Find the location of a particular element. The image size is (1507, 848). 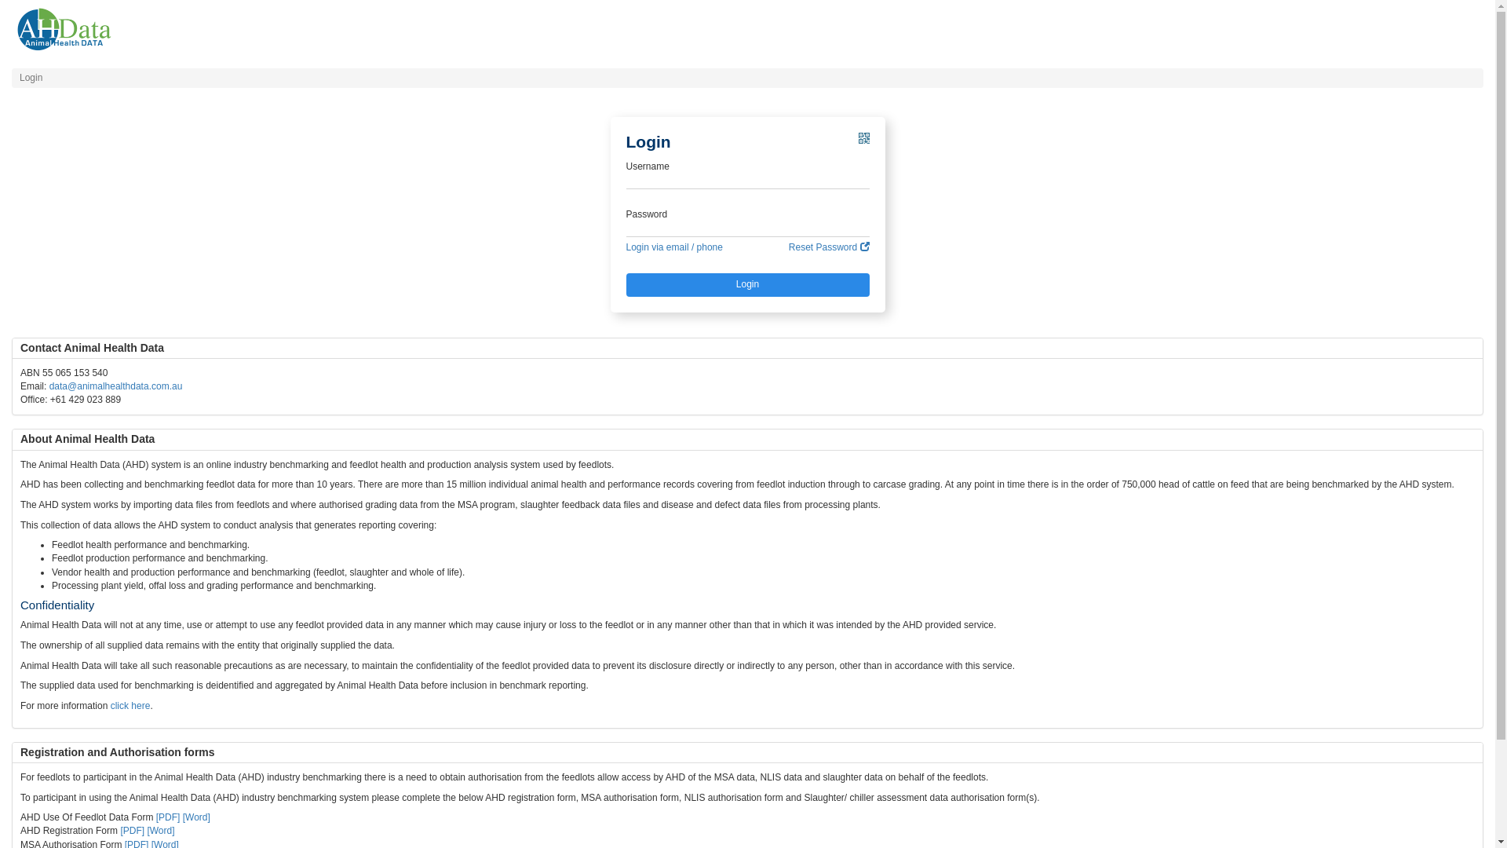

Login via email / phone is located at coordinates (675, 248).